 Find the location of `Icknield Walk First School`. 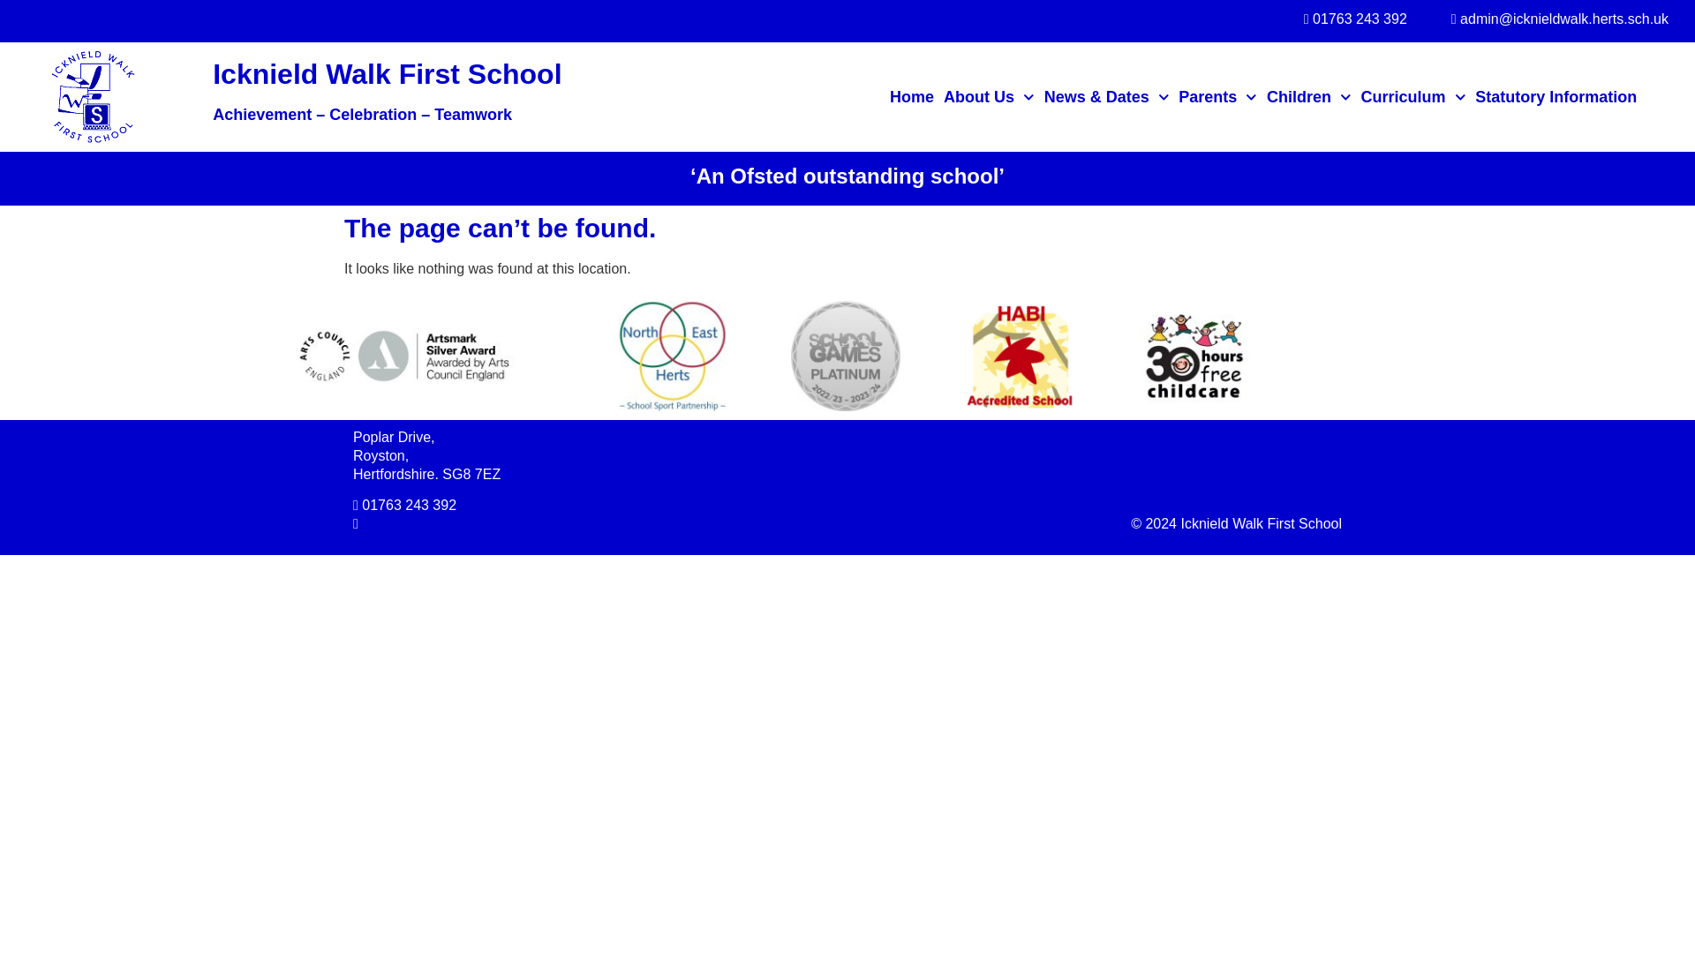

Icknield Walk First School is located at coordinates (387, 73).